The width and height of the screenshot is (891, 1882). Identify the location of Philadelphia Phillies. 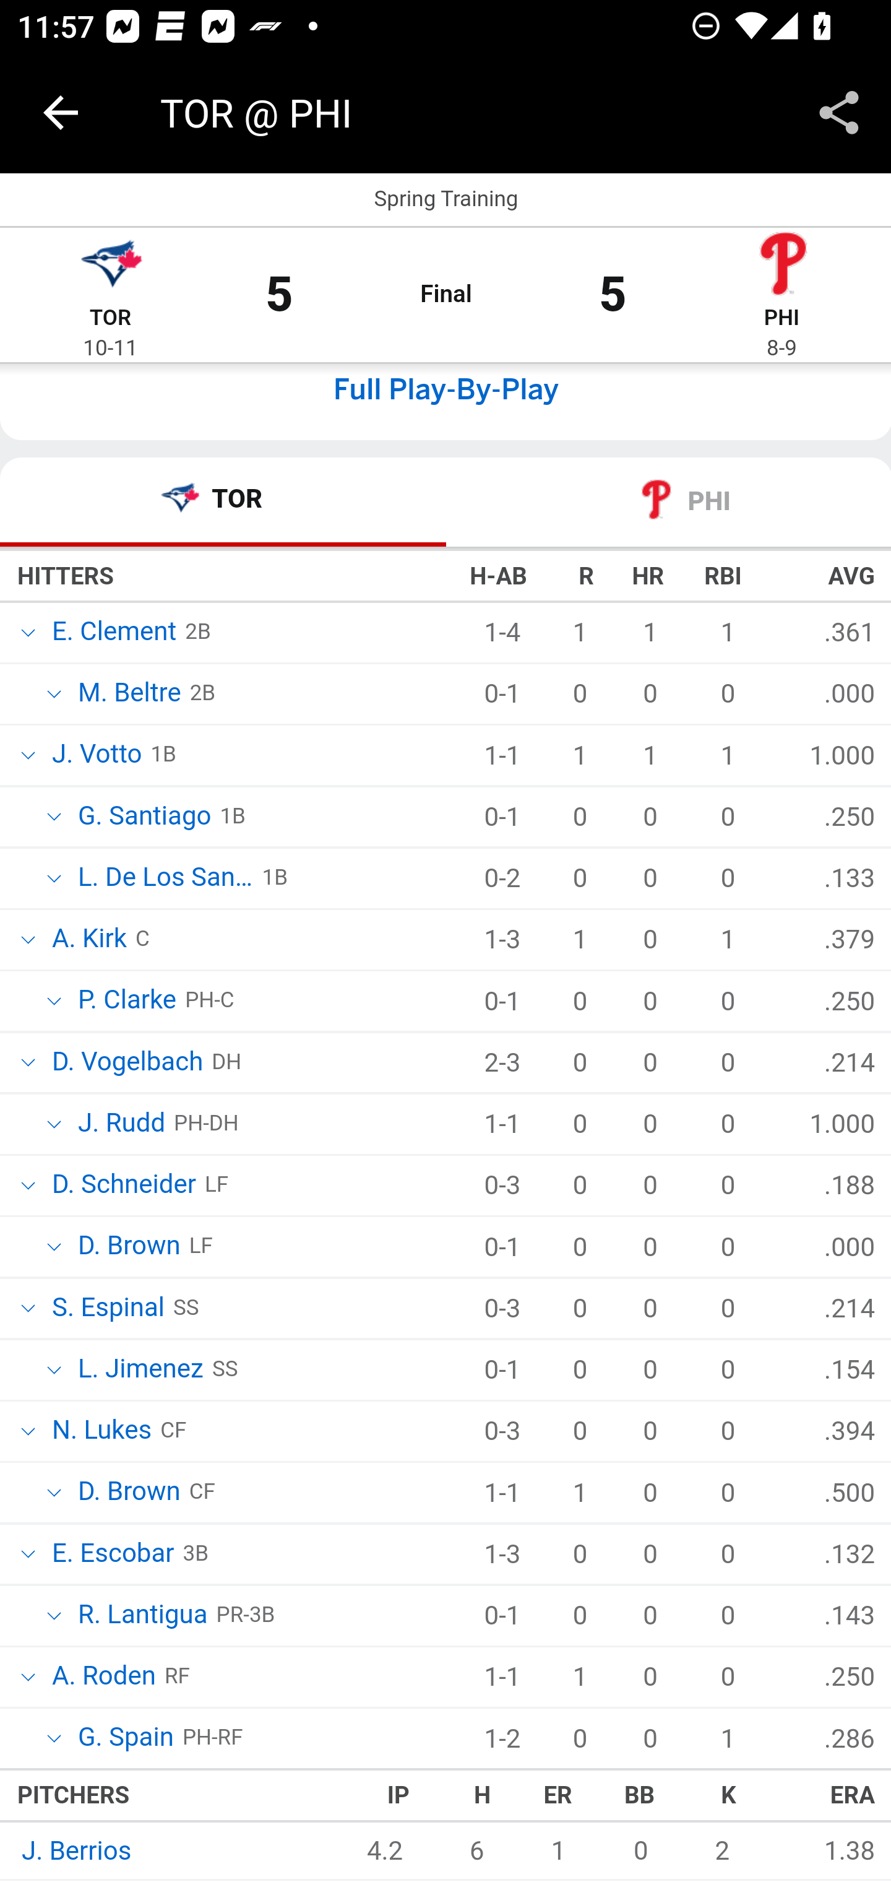
(781, 267).